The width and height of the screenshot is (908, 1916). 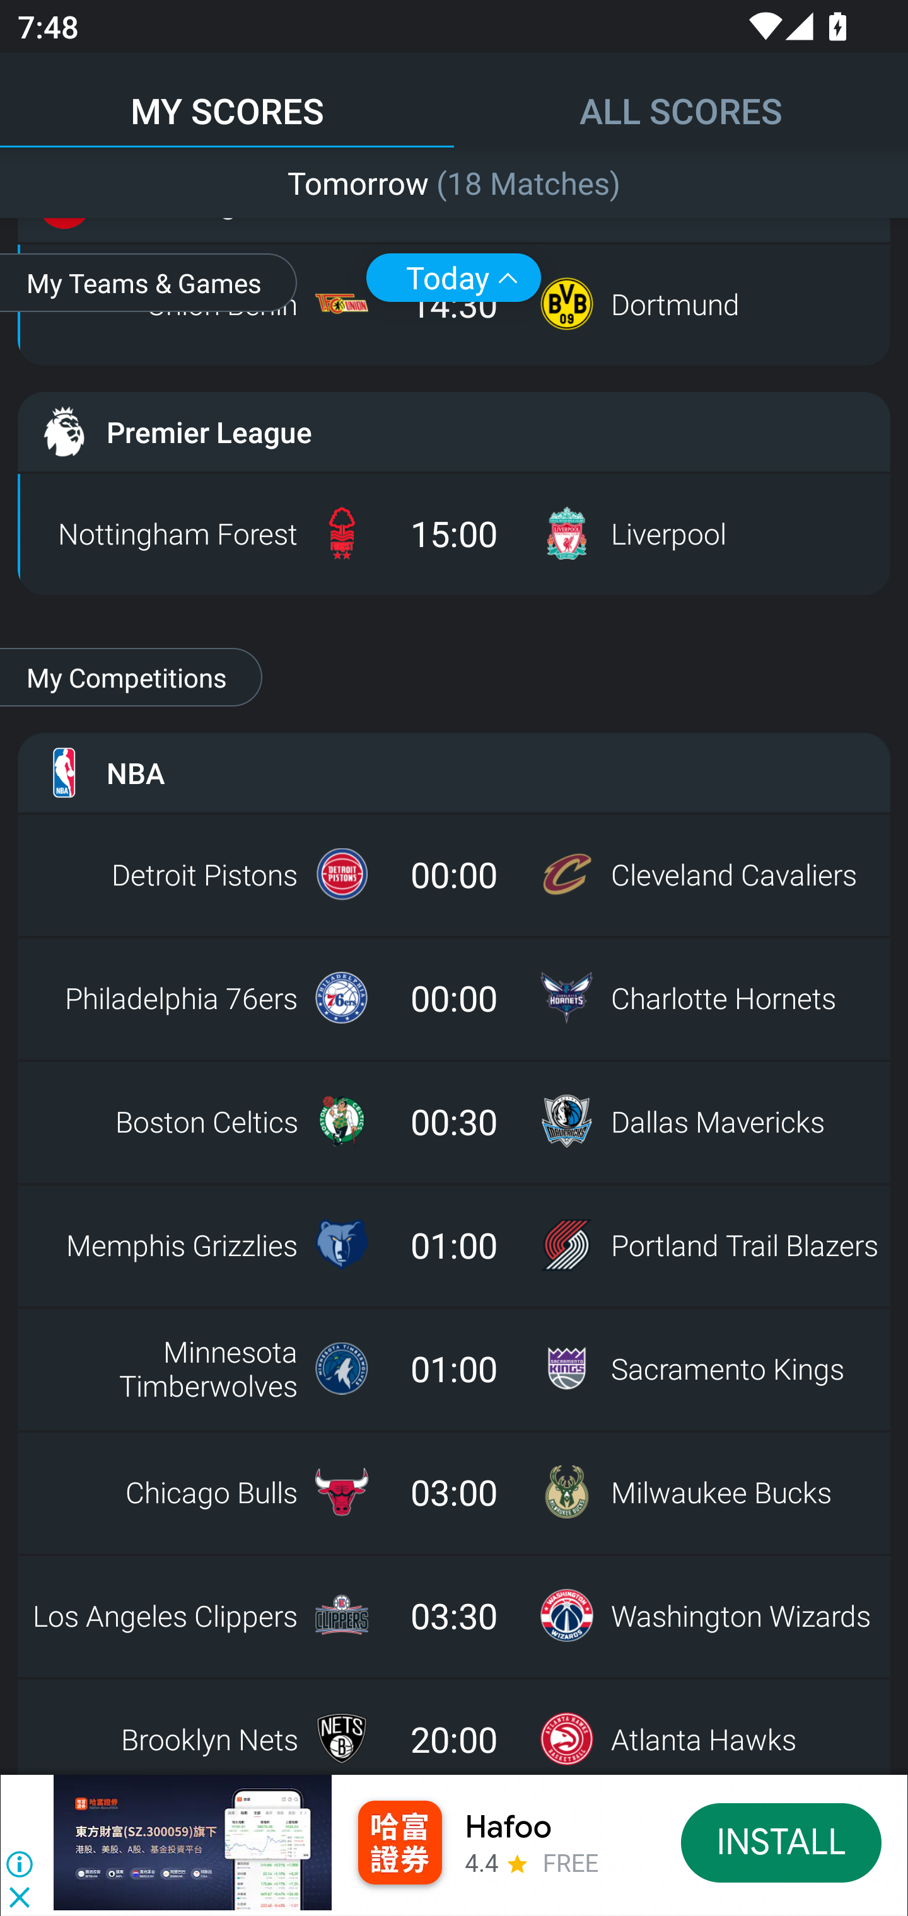 What do you see at coordinates (454, 773) in the screenshot?
I see `NBA` at bounding box center [454, 773].